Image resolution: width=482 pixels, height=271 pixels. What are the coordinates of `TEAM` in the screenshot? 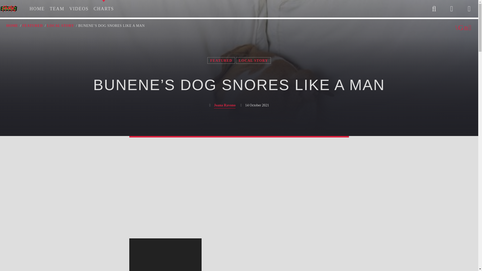 It's located at (57, 9).